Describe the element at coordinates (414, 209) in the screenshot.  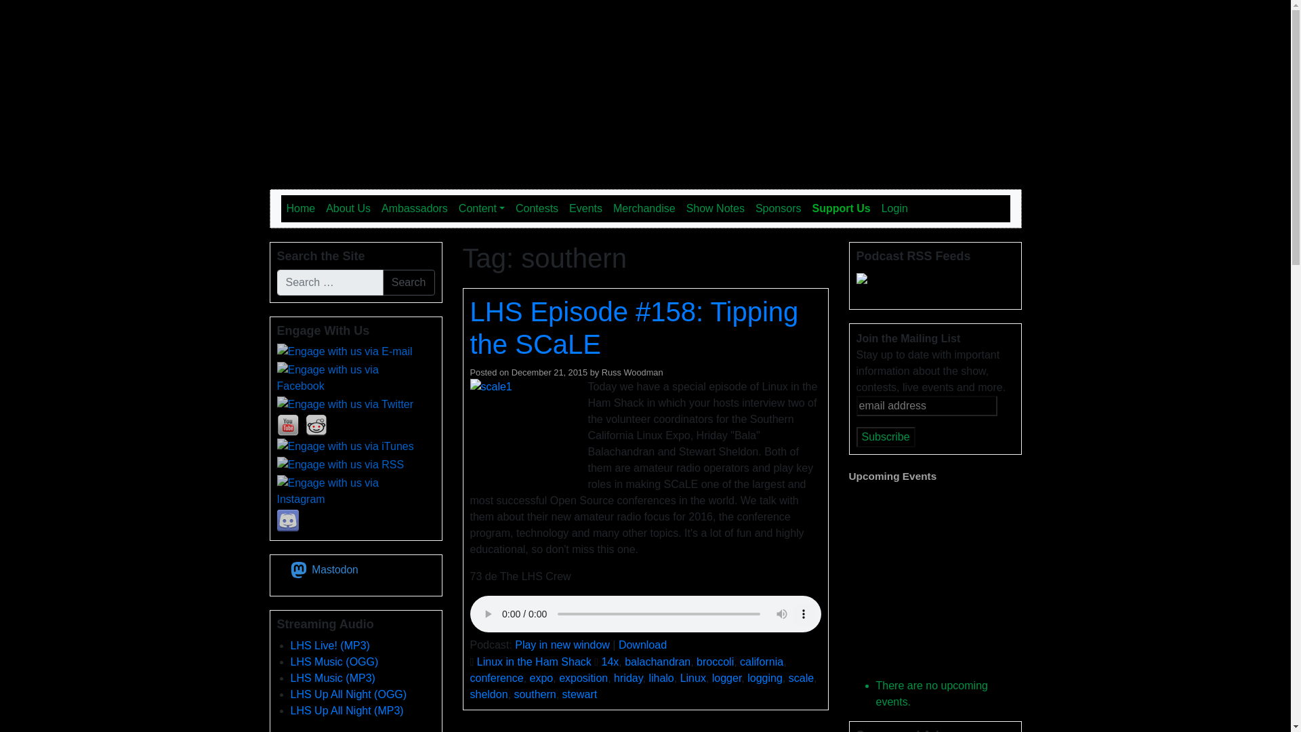
I see `Ambassadors` at that location.